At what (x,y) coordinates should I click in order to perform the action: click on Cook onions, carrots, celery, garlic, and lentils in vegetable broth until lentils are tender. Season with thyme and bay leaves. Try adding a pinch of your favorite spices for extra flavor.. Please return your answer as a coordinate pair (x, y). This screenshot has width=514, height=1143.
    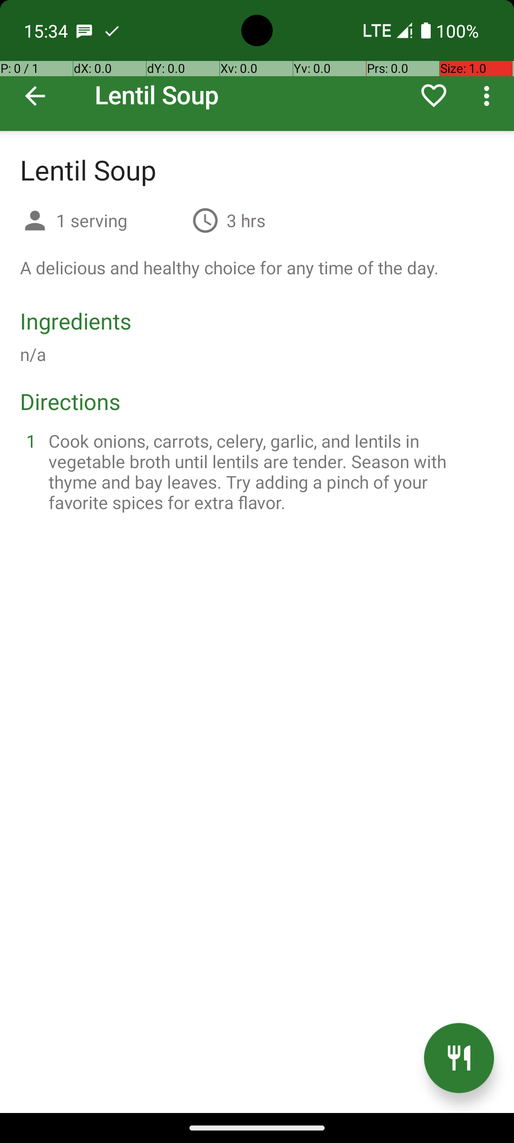
    Looking at the image, I should click on (268, 471).